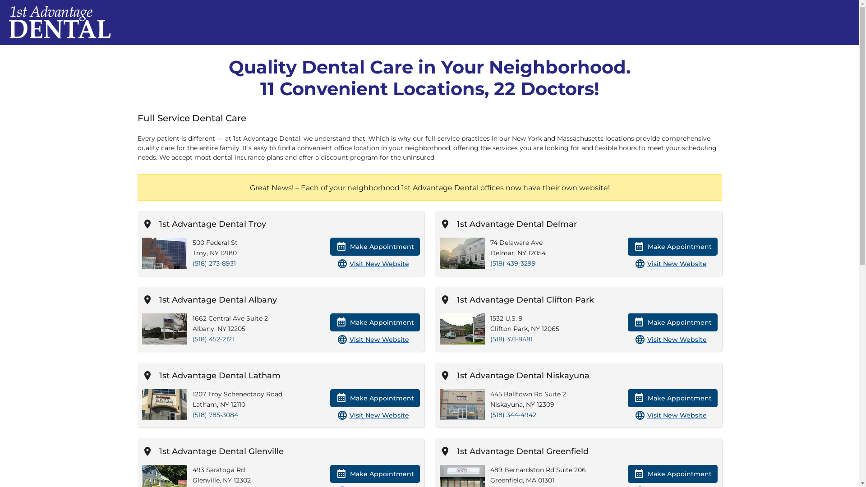  I want to click on Make Appointment, so click(375, 474).